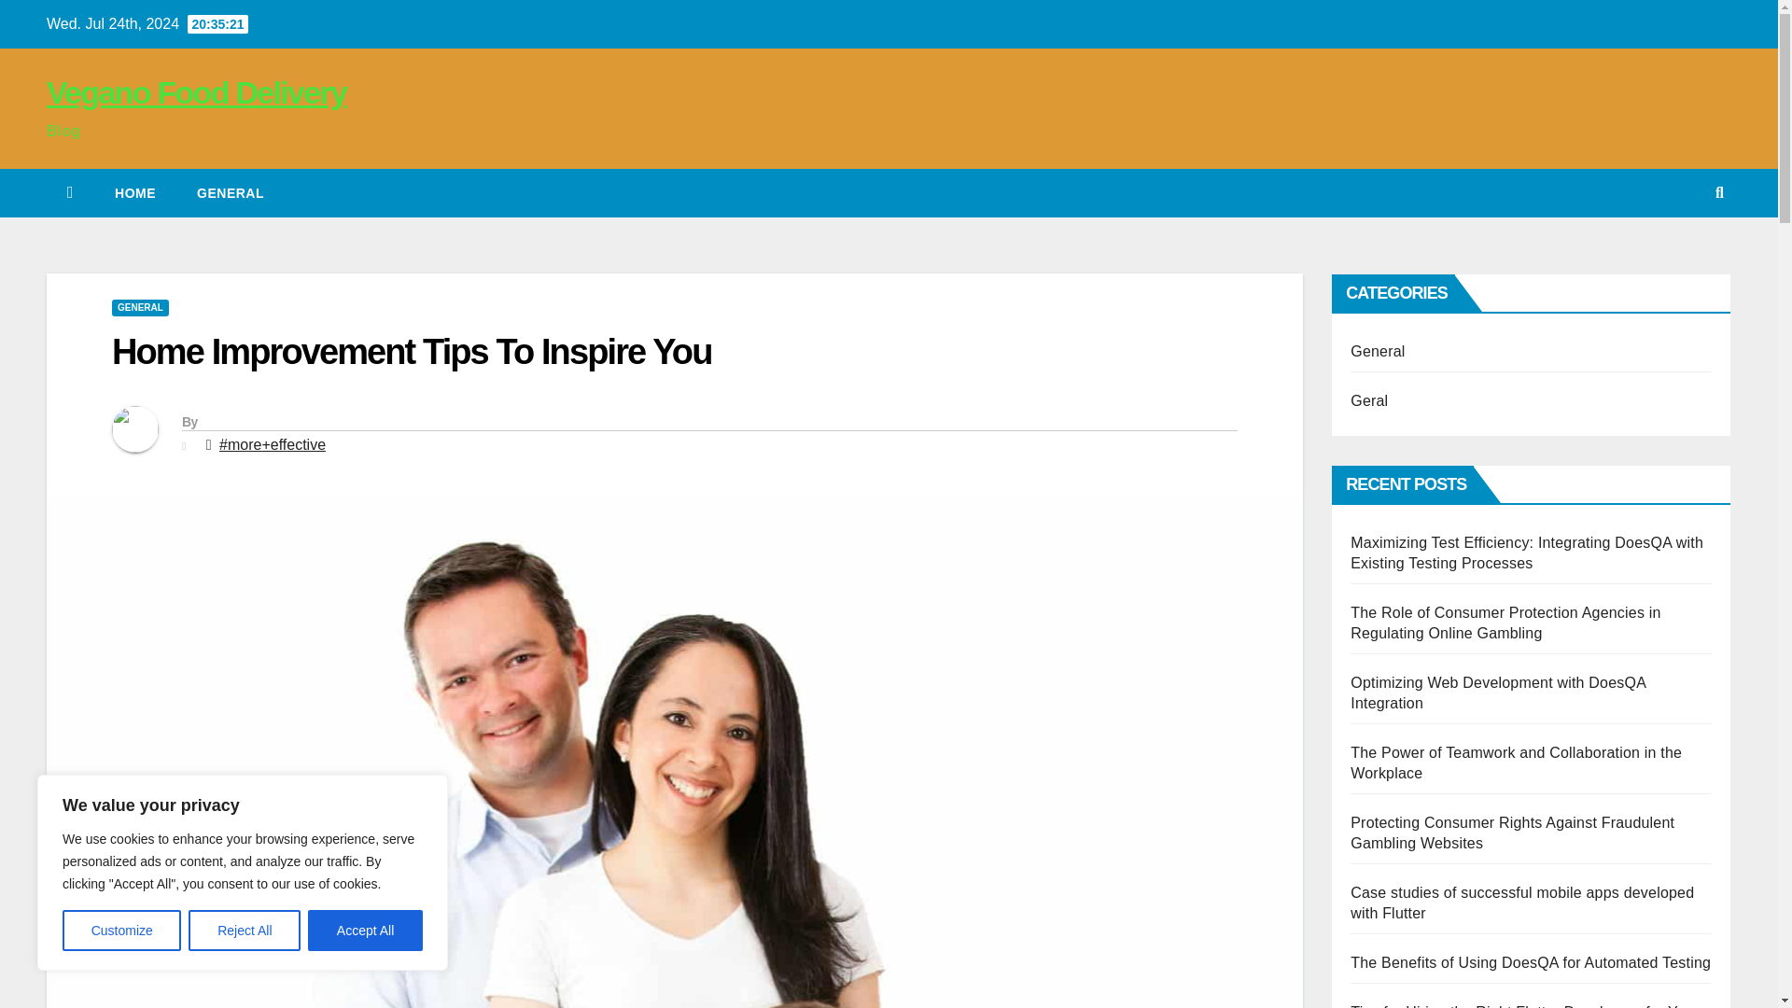 This screenshot has height=1008, width=1792. I want to click on Permalink to: Home Improvement Tips To Inspire You, so click(411, 352).